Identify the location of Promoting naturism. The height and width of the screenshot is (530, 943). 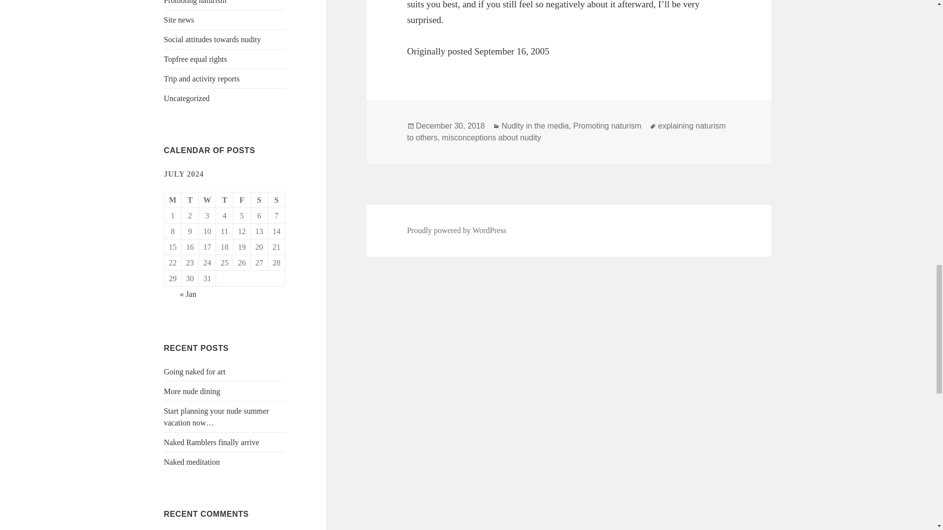
(195, 2).